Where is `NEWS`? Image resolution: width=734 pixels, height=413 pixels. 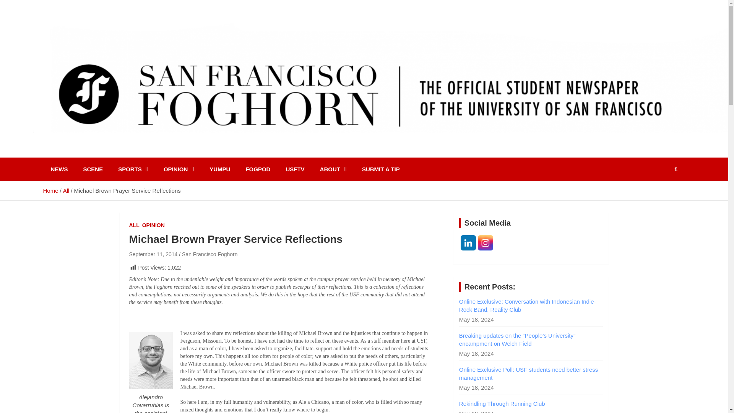
NEWS is located at coordinates (59, 169).